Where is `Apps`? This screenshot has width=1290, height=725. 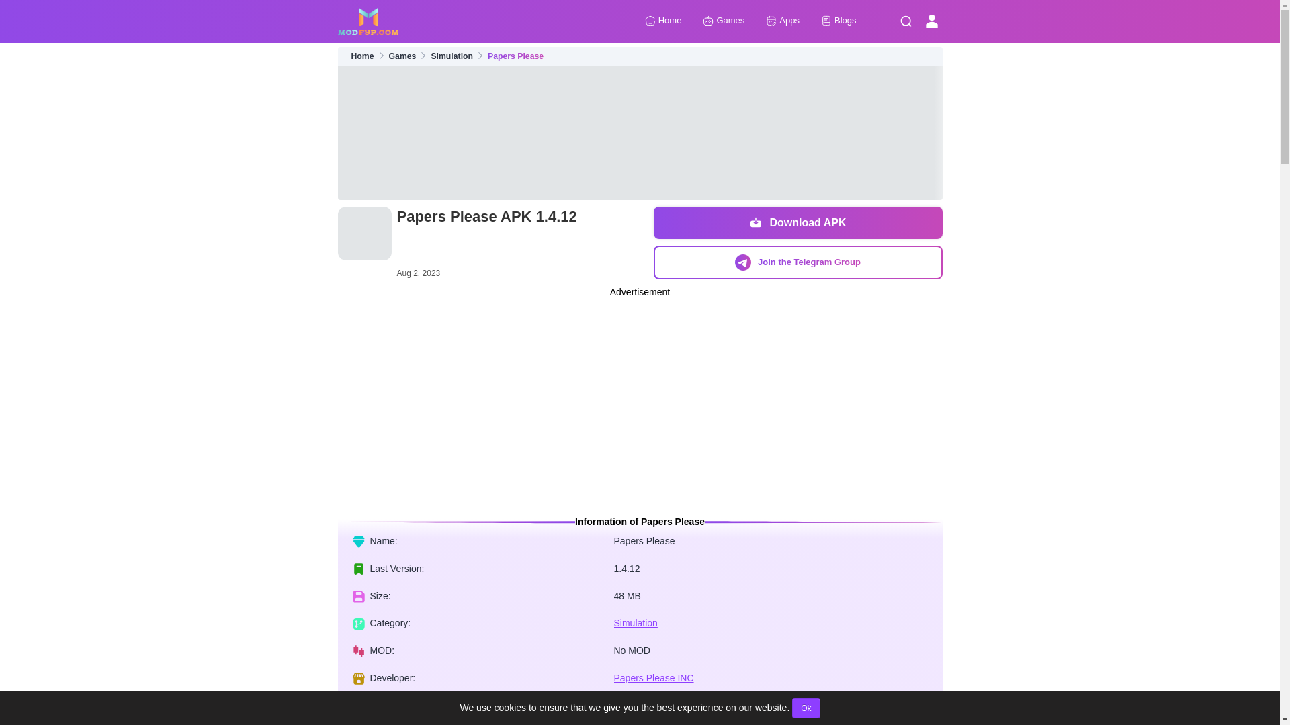
Apps is located at coordinates (783, 21).